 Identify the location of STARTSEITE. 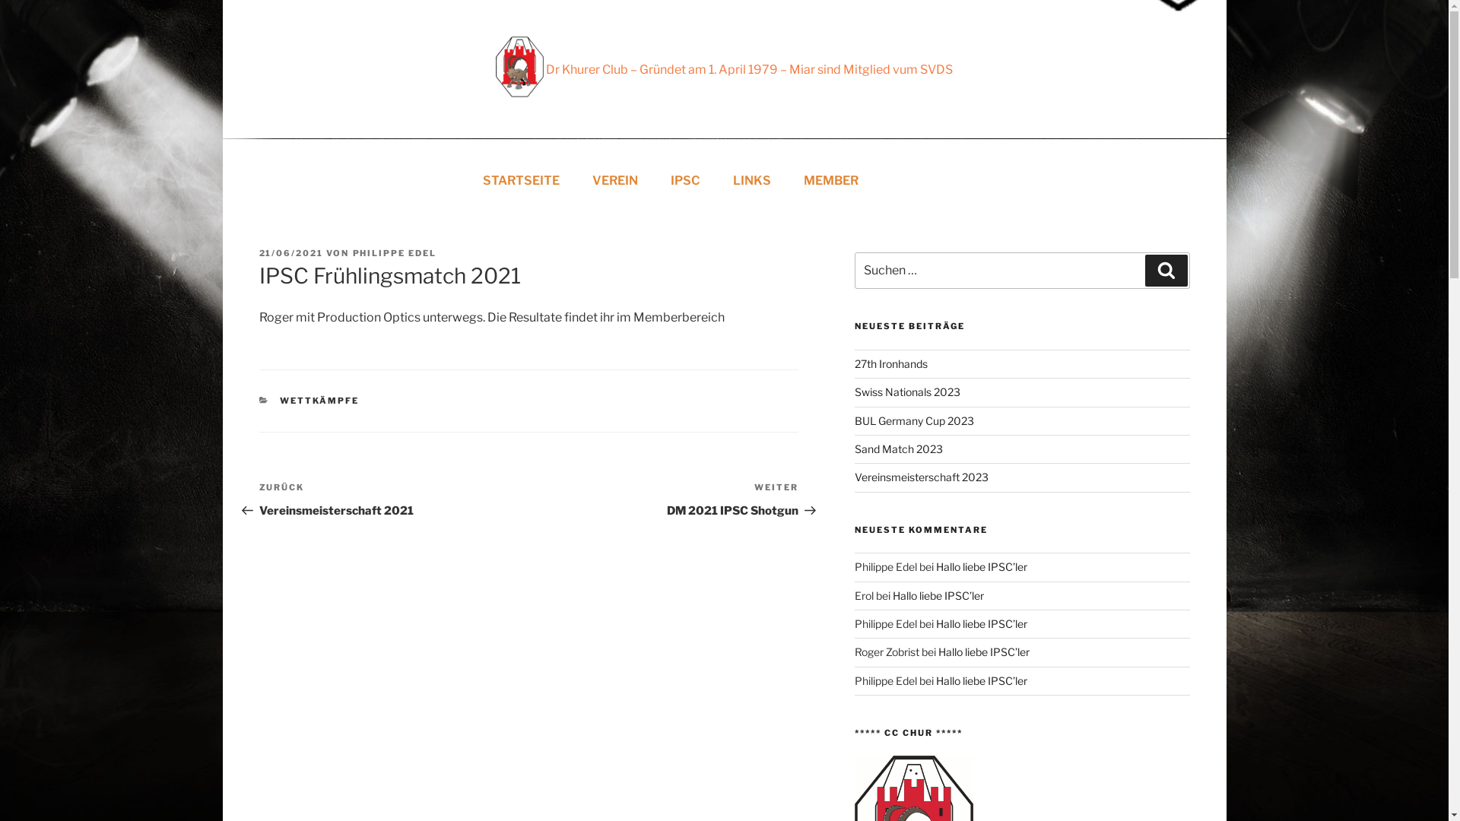
(520, 181).